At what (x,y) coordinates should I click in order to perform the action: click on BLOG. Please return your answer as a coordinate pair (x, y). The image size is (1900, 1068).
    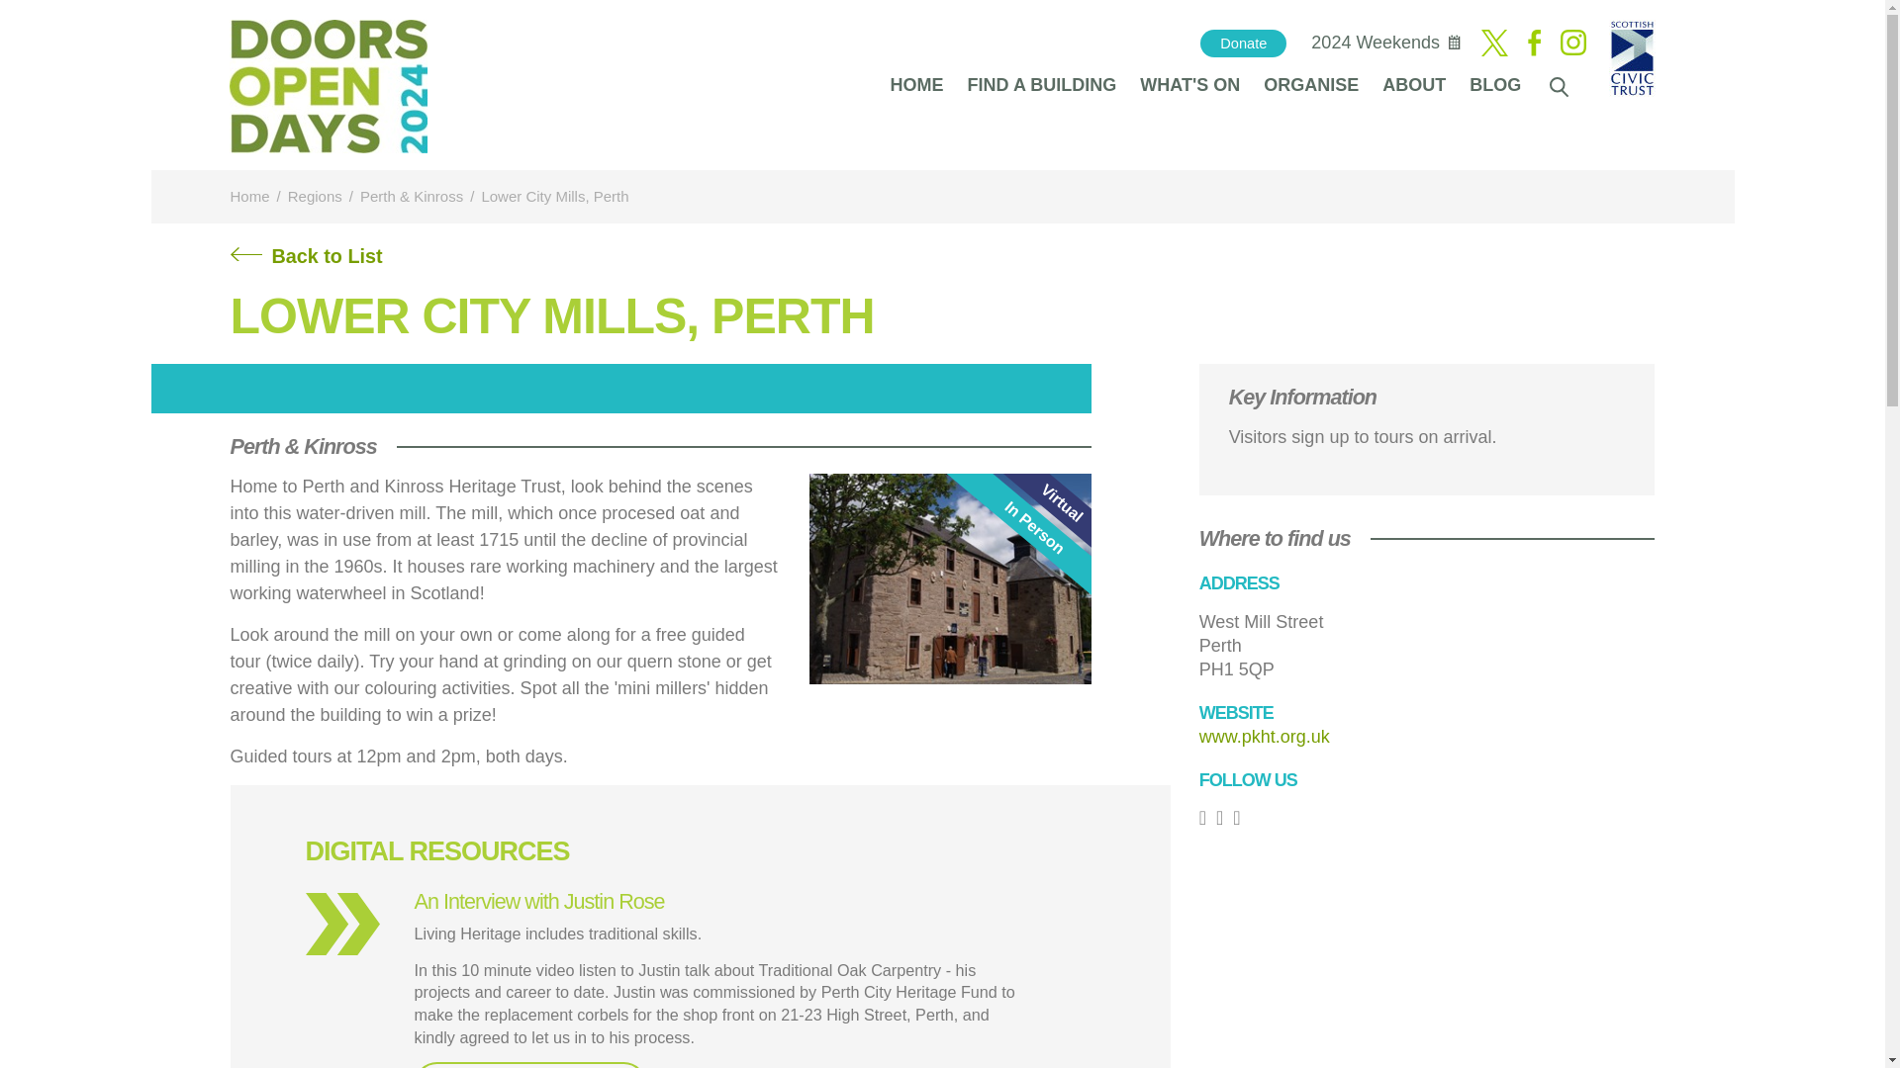
    Looking at the image, I should click on (1494, 83).